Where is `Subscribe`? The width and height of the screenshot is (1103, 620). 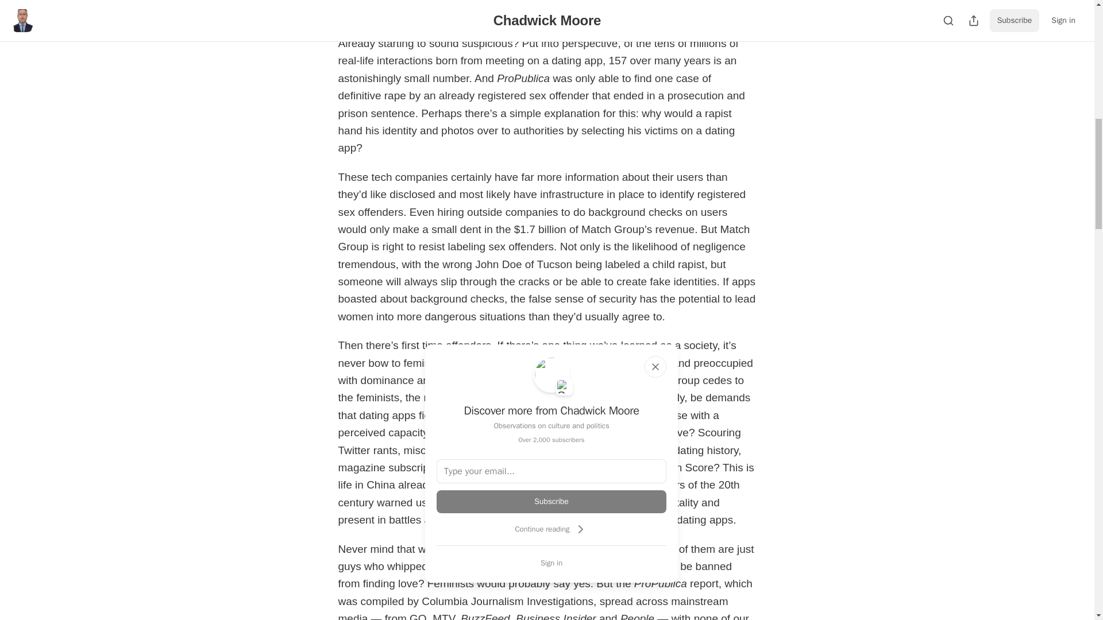 Subscribe is located at coordinates (551, 502).